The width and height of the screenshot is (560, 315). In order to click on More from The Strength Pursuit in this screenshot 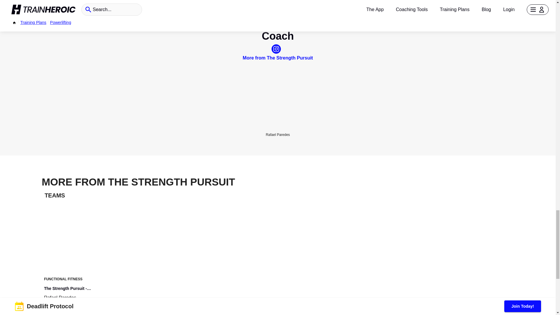, I will do `click(278, 58)`.